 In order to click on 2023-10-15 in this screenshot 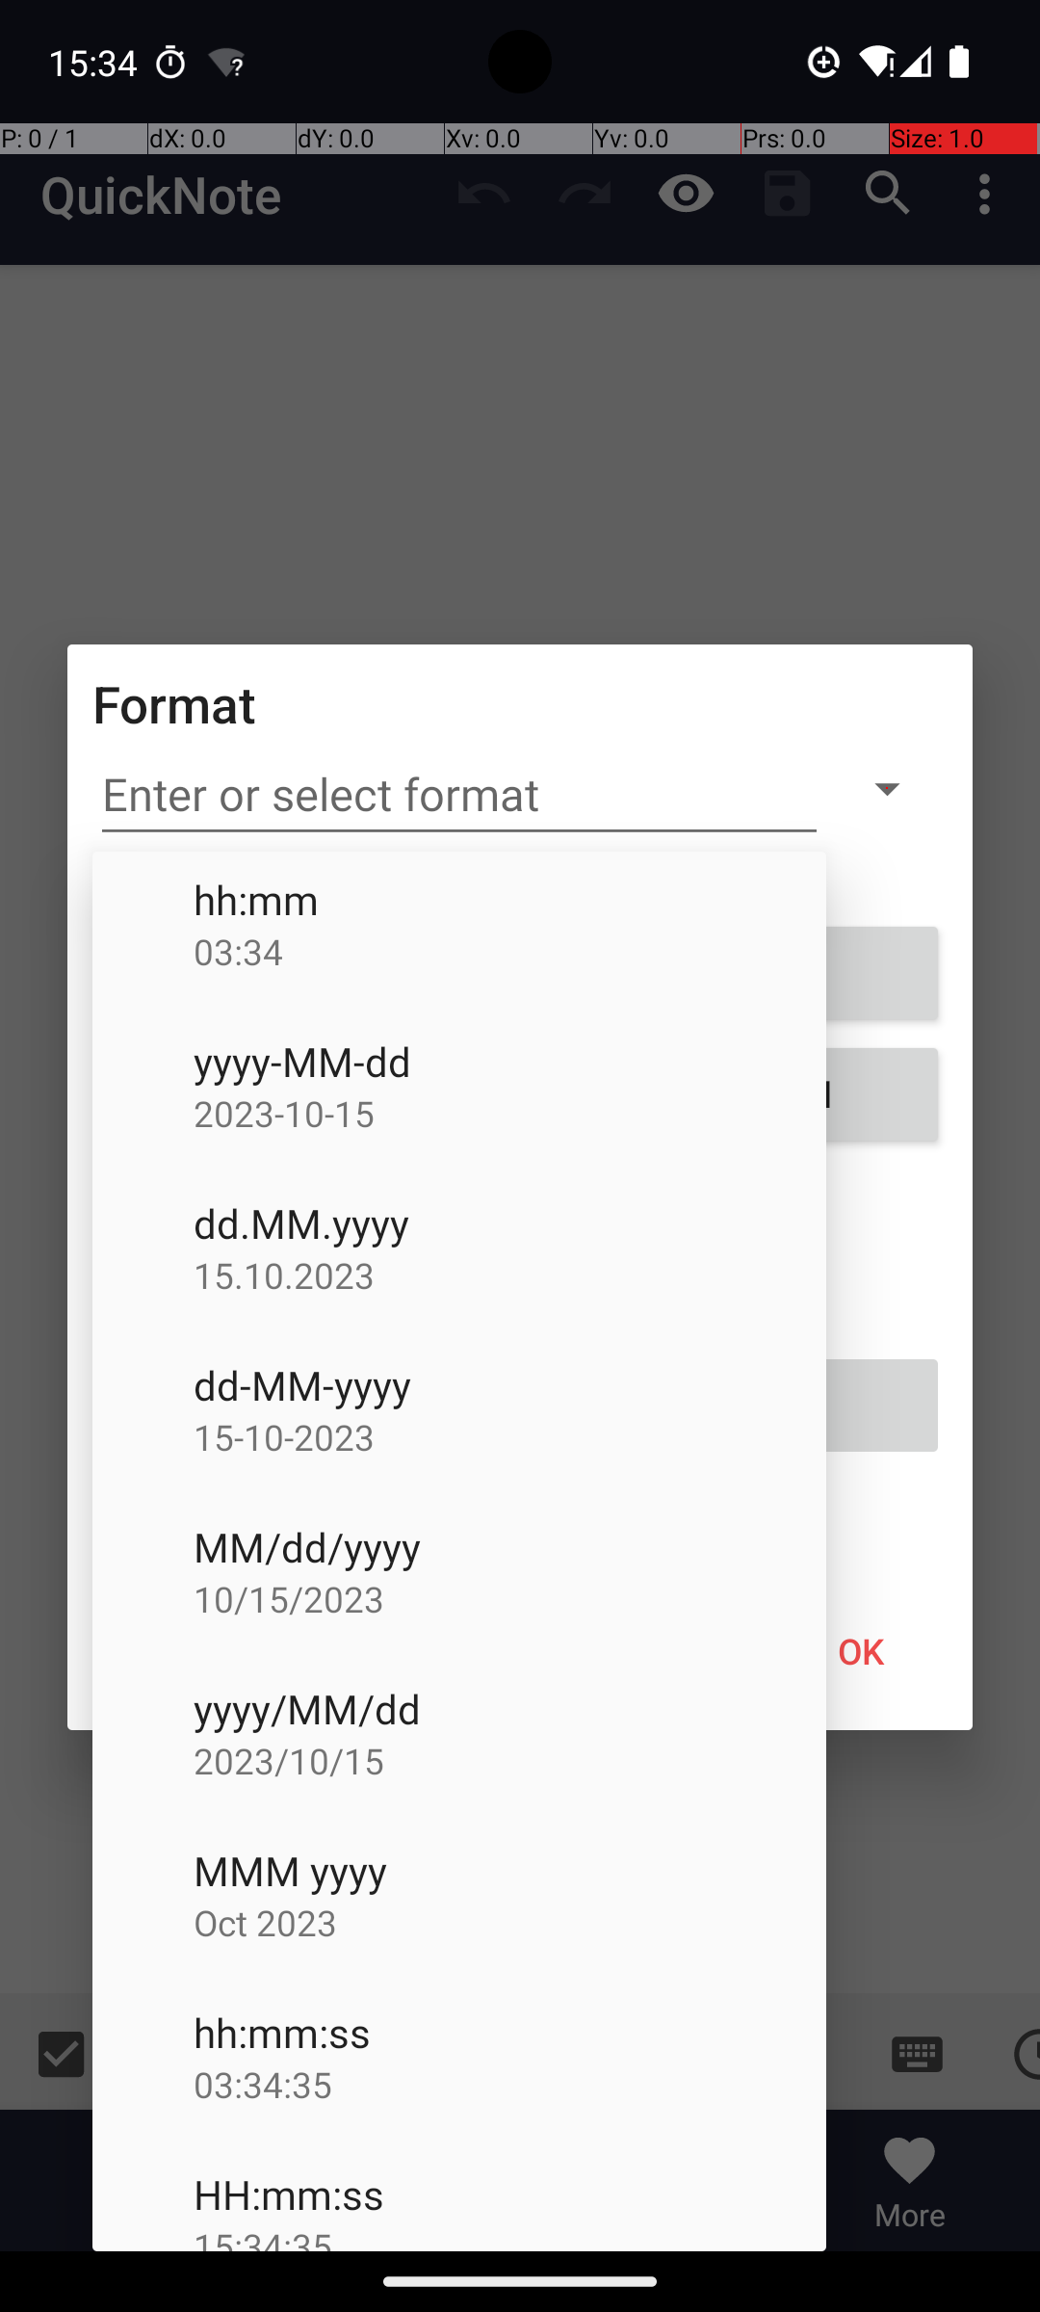, I will do `click(510, 1114)`.